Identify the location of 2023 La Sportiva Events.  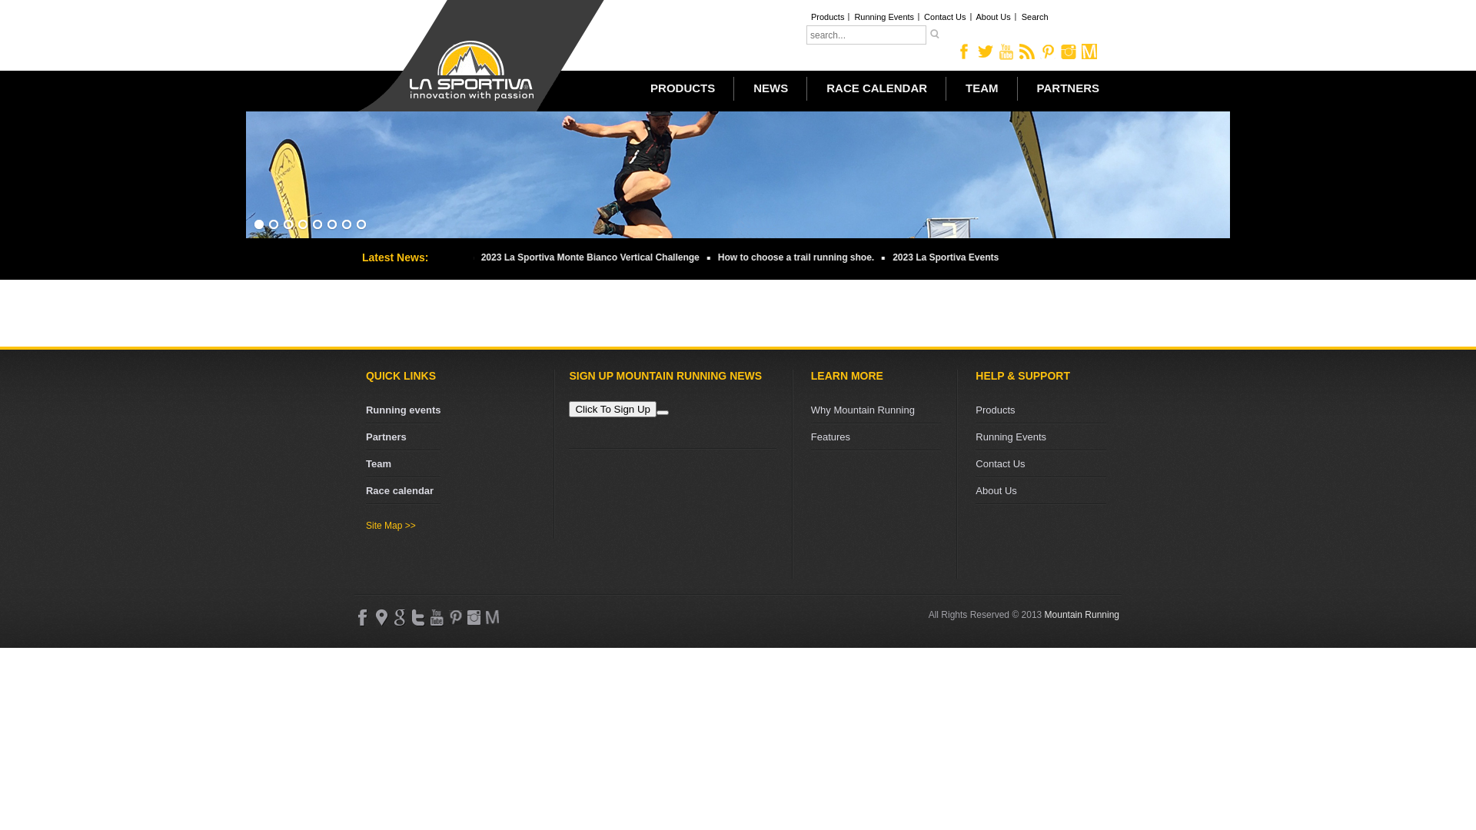
(896, 257).